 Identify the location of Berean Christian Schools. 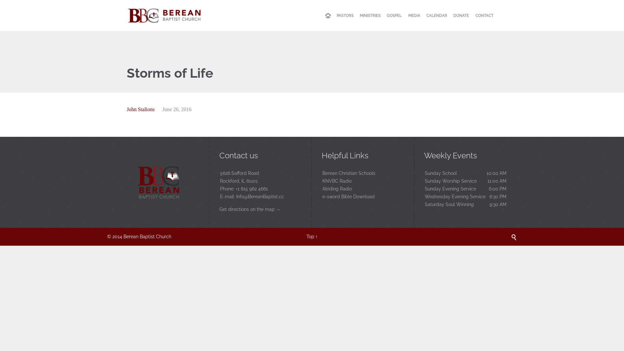
(363, 173).